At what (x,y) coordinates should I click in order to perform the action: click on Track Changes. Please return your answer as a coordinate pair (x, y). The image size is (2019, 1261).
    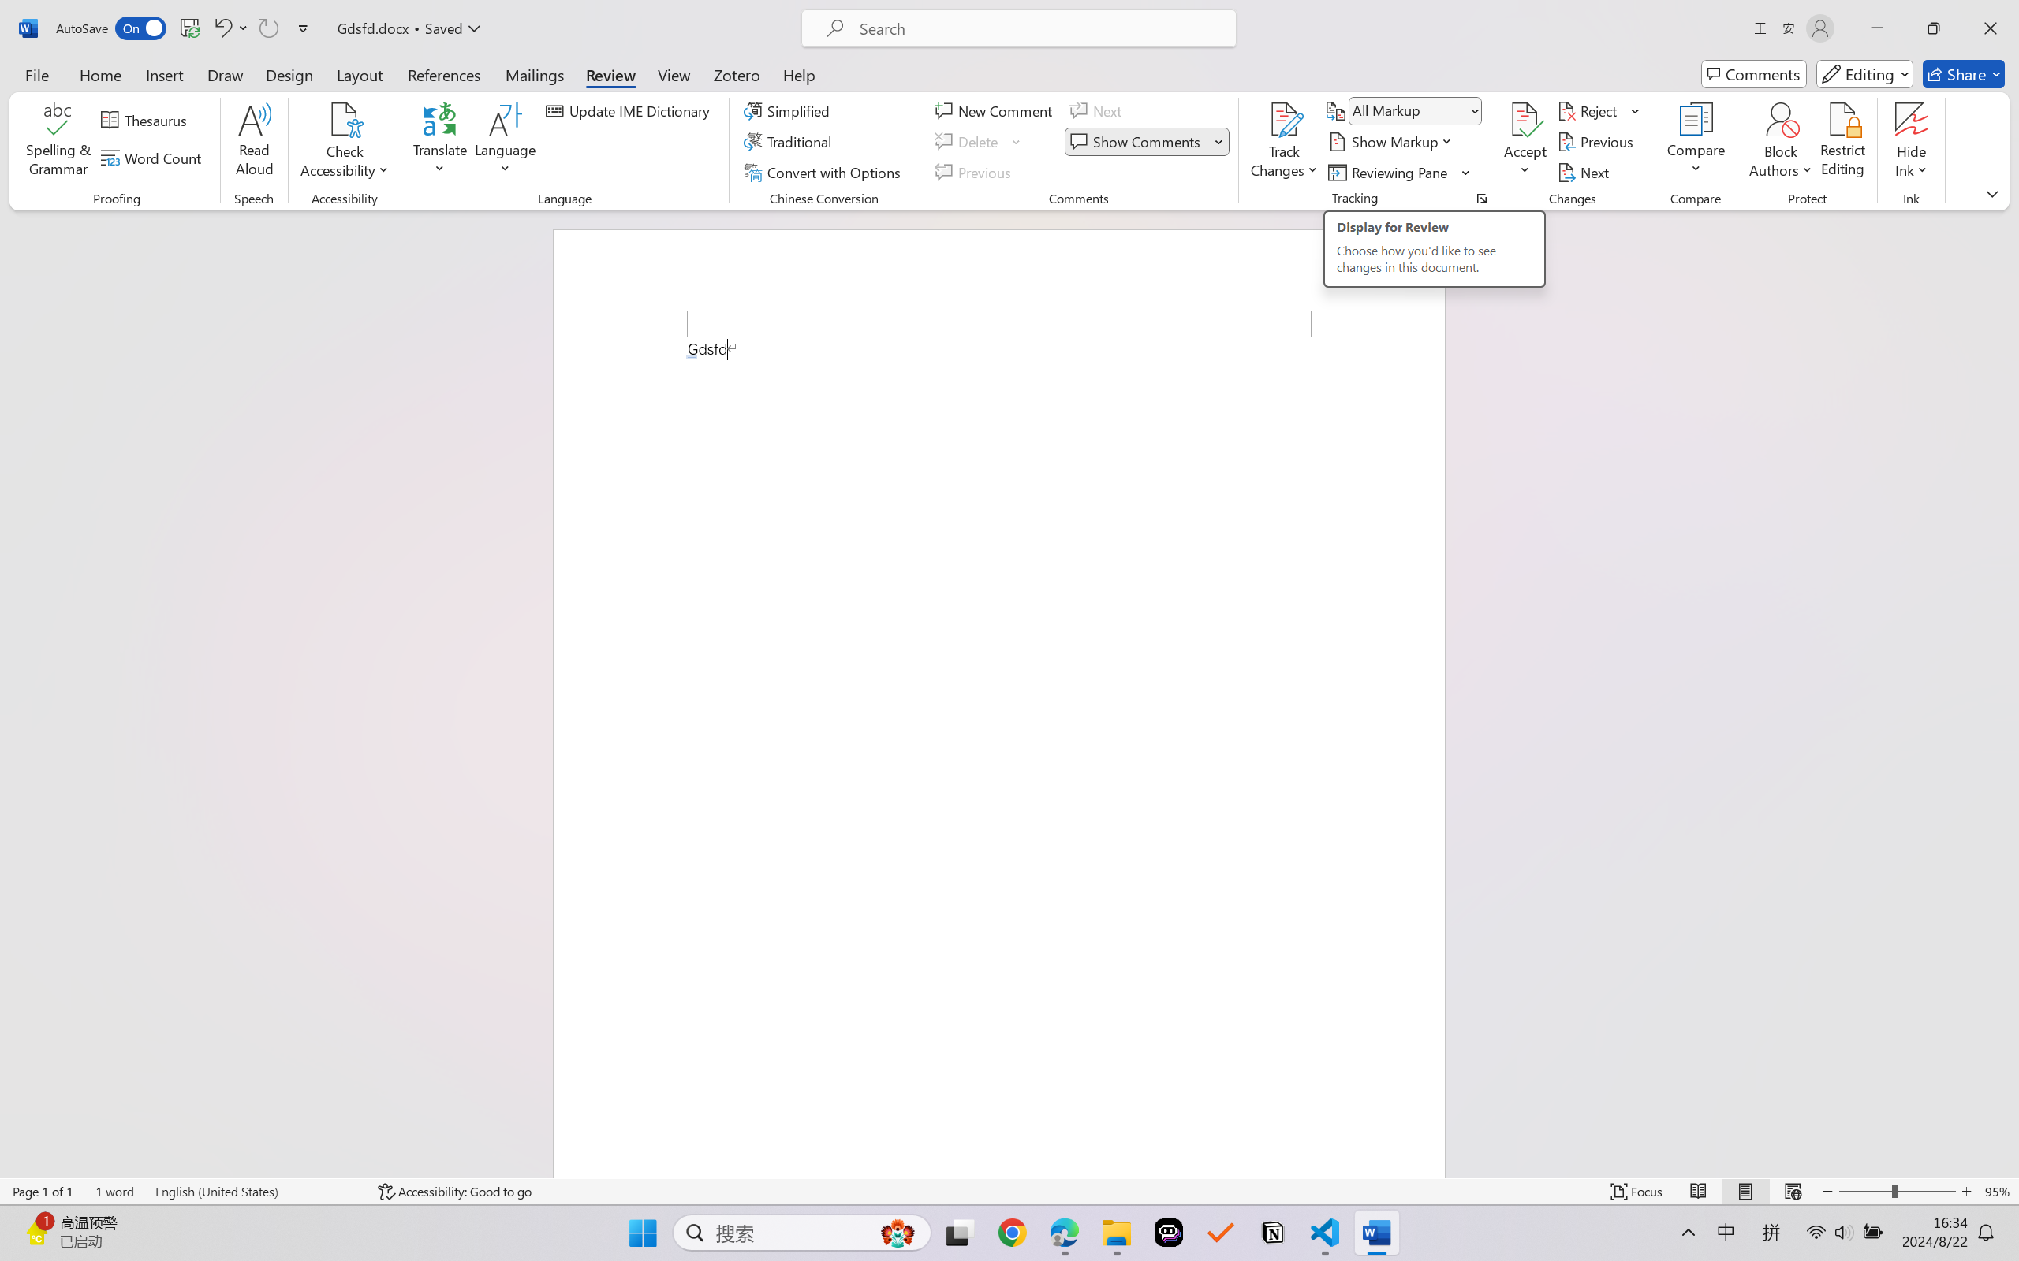
    Looking at the image, I should click on (1284, 119).